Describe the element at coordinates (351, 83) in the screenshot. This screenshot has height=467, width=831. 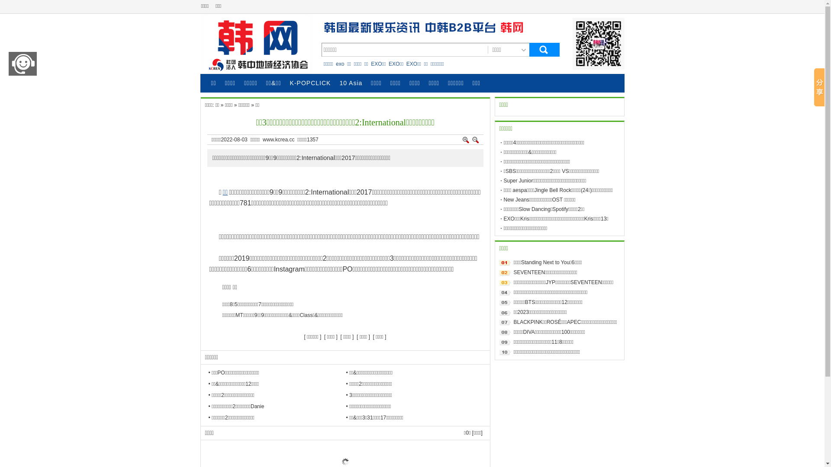
I see `10 Asia` at that location.